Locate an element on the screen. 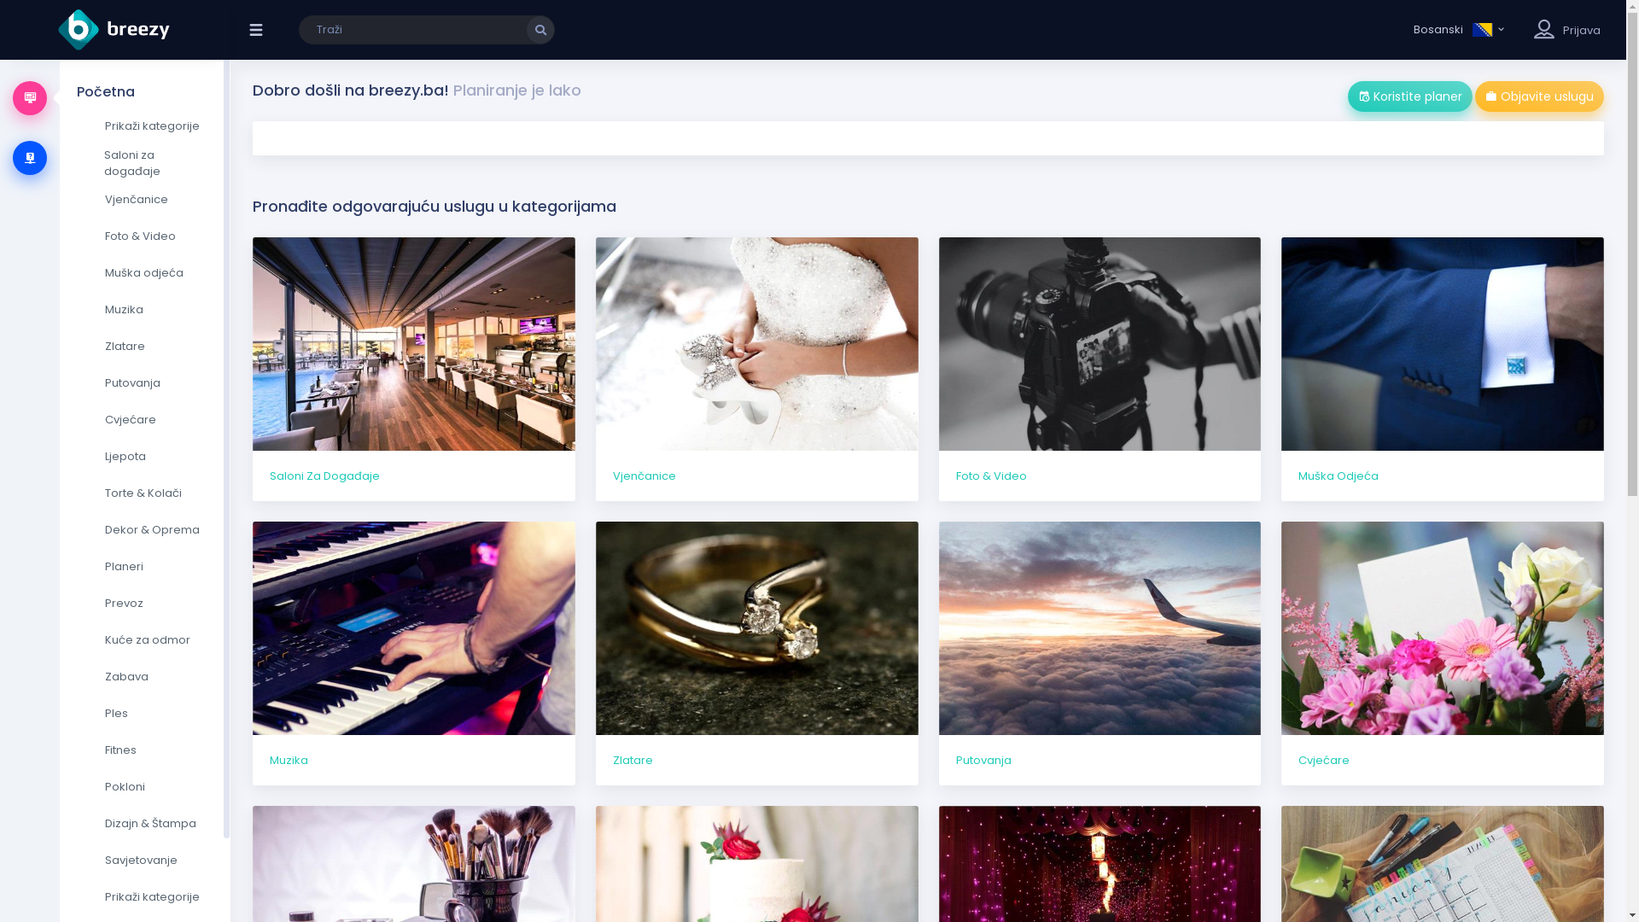 This screenshot has height=922, width=1639. Muzika is located at coordinates (145, 309).